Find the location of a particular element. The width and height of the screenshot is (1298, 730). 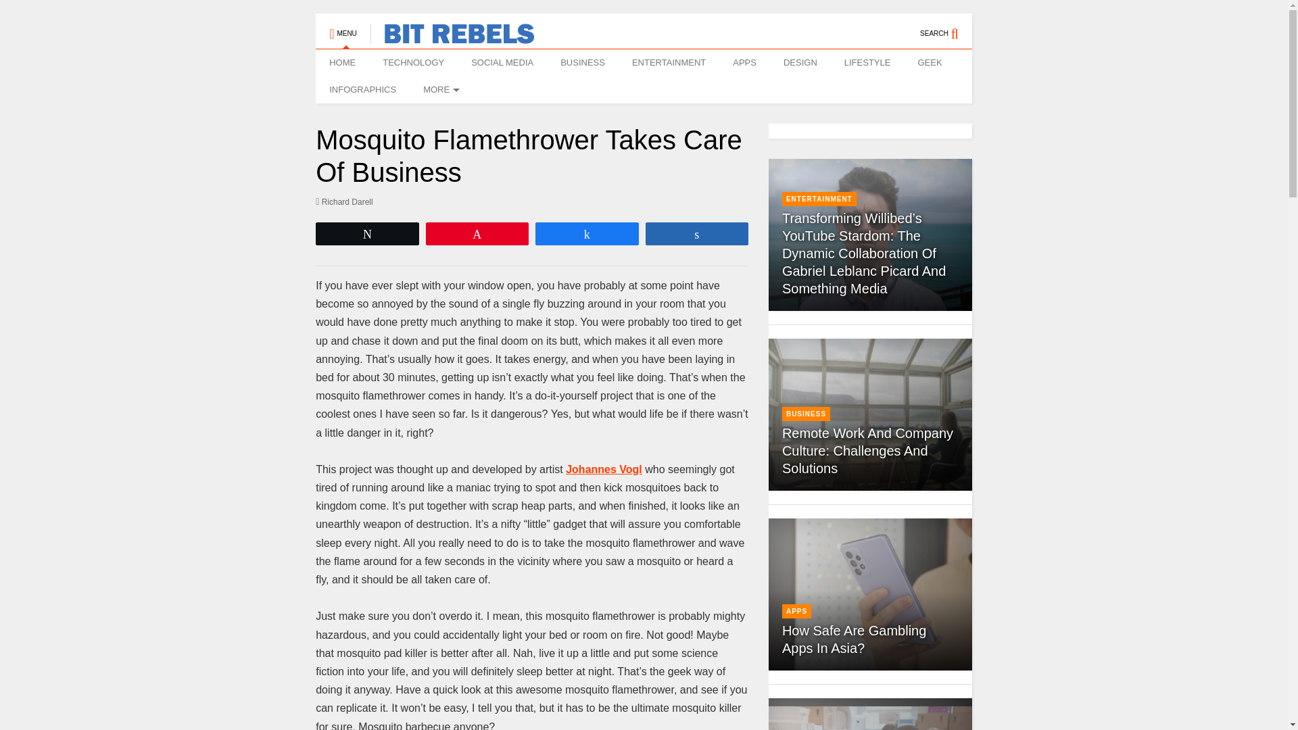

SEARCH is located at coordinates (946, 27).